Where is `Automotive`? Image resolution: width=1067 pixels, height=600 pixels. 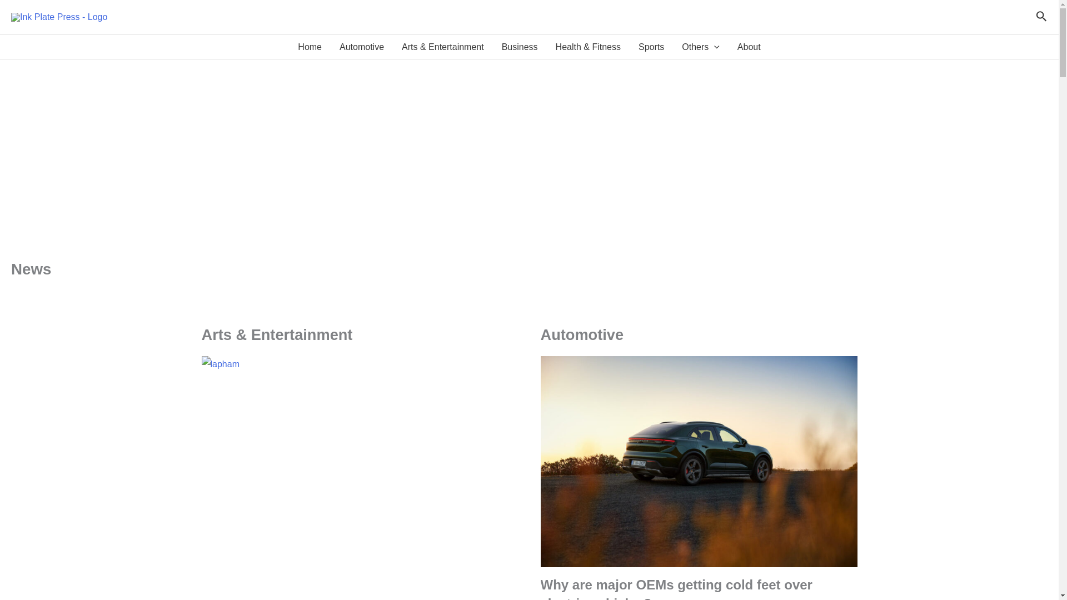 Automotive is located at coordinates (361, 47).